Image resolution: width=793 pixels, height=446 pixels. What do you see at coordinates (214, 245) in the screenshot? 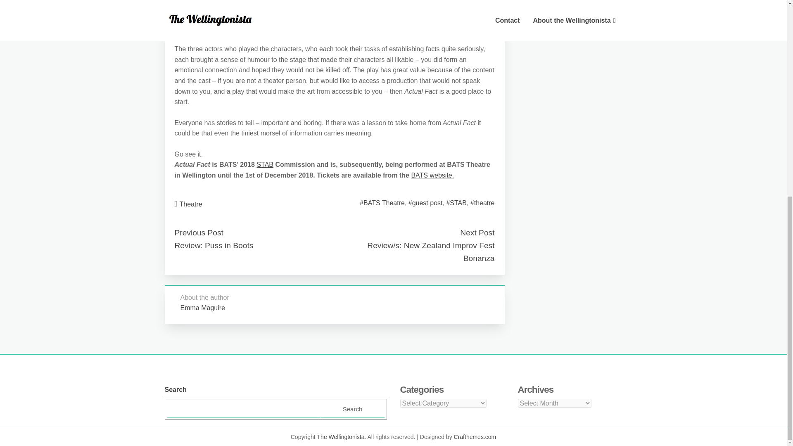
I see `Review: Puss in Boots` at bounding box center [214, 245].